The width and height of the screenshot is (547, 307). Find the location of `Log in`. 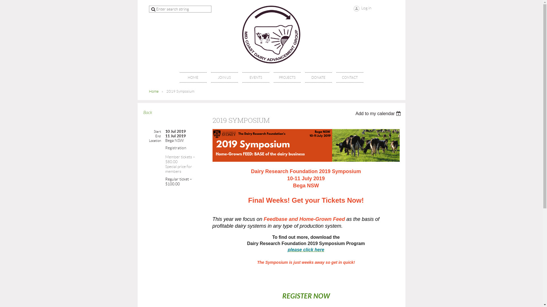

Log in is located at coordinates (362, 9).